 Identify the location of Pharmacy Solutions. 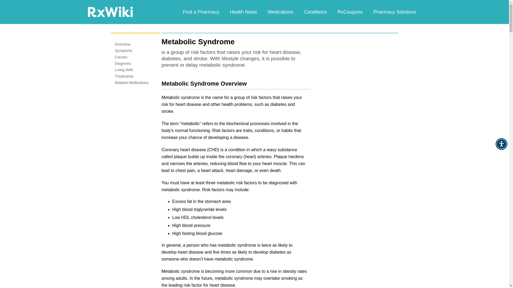
(394, 12).